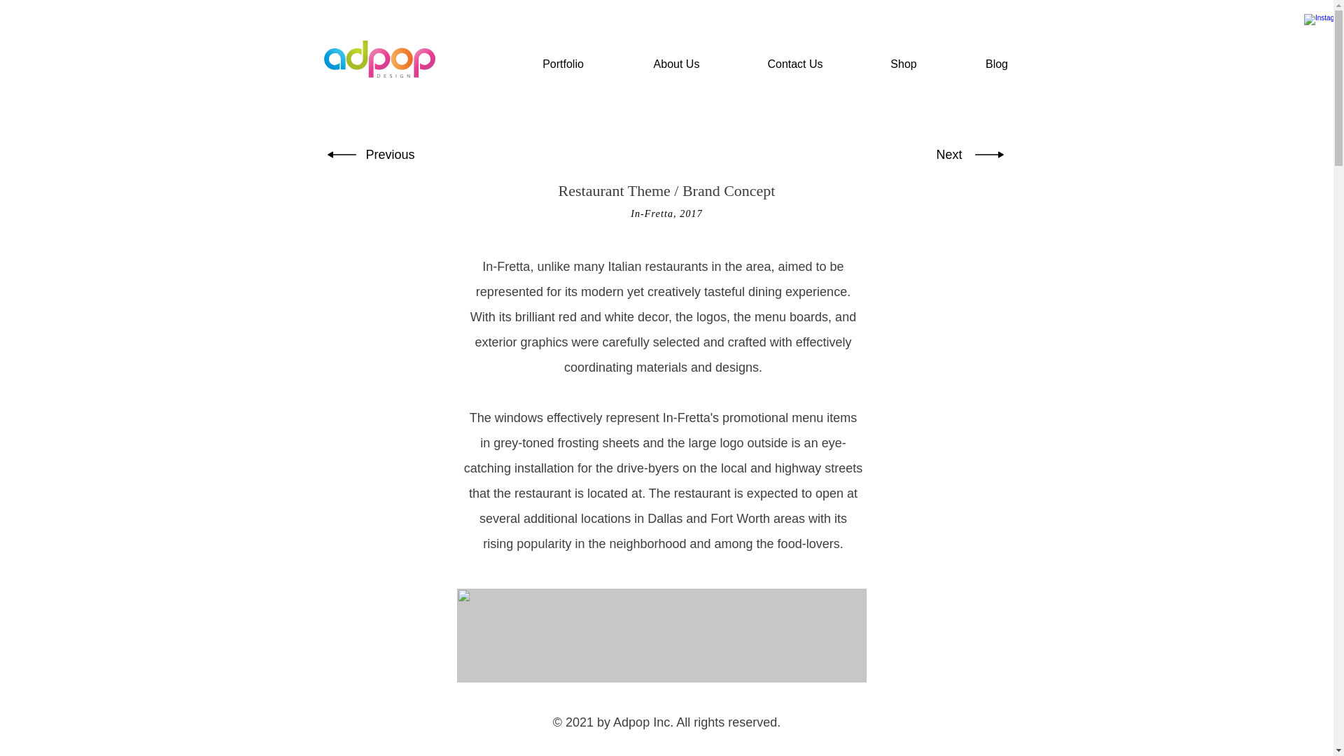 This screenshot has height=756, width=1344. Describe the element at coordinates (389, 154) in the screenshot. I see `Previous` at that location.